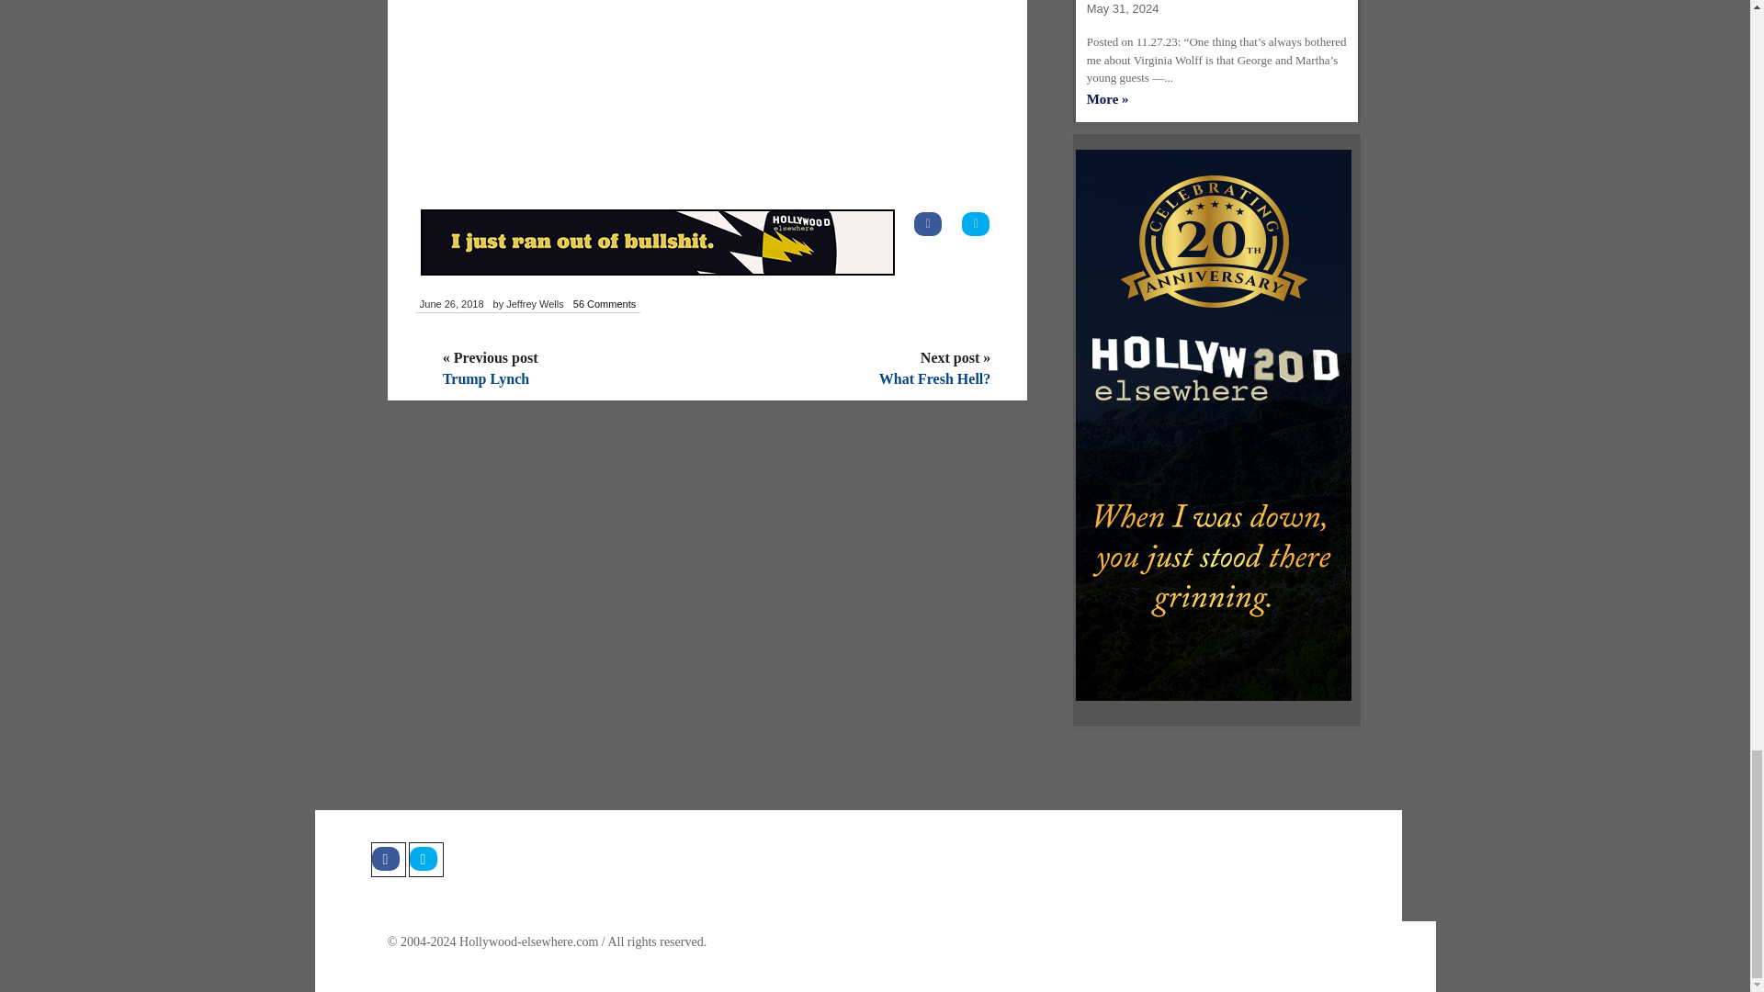 The height and width of the screenshot is (992, 1764). Describe the element at coordinates (451, 305) in the screenshot. I see `June 26, 2018` at that location.